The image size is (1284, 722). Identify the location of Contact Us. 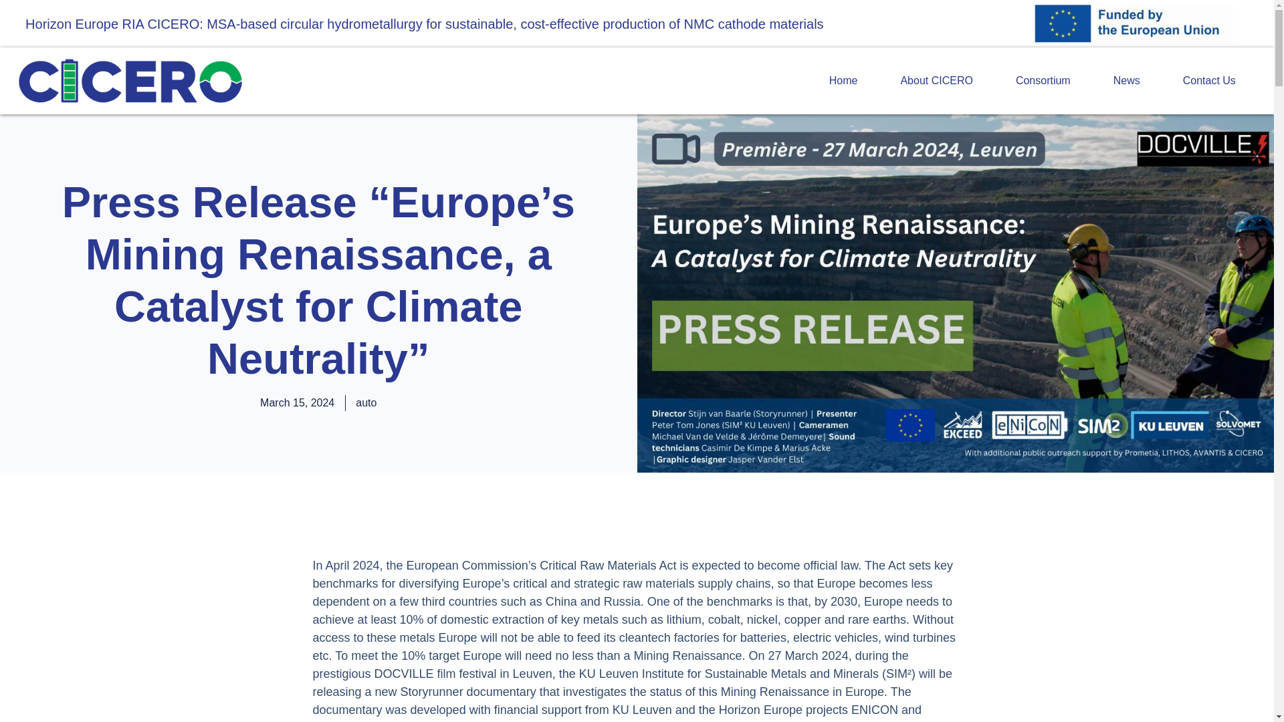
(1209, 80).